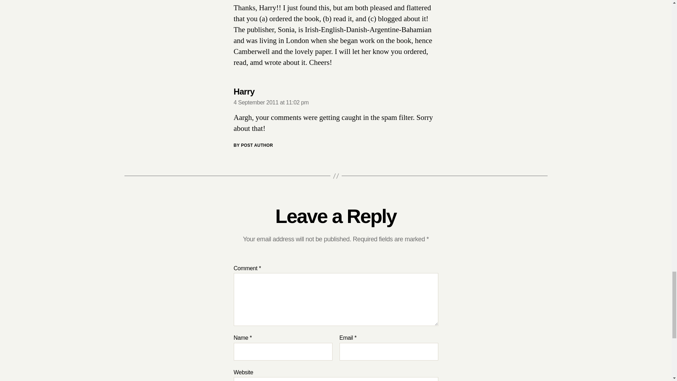 Image resolution: width=677 pixels, height=381 pixels. I want to click on 4 September 2011 at 11:02 pm, so click(271, 102).